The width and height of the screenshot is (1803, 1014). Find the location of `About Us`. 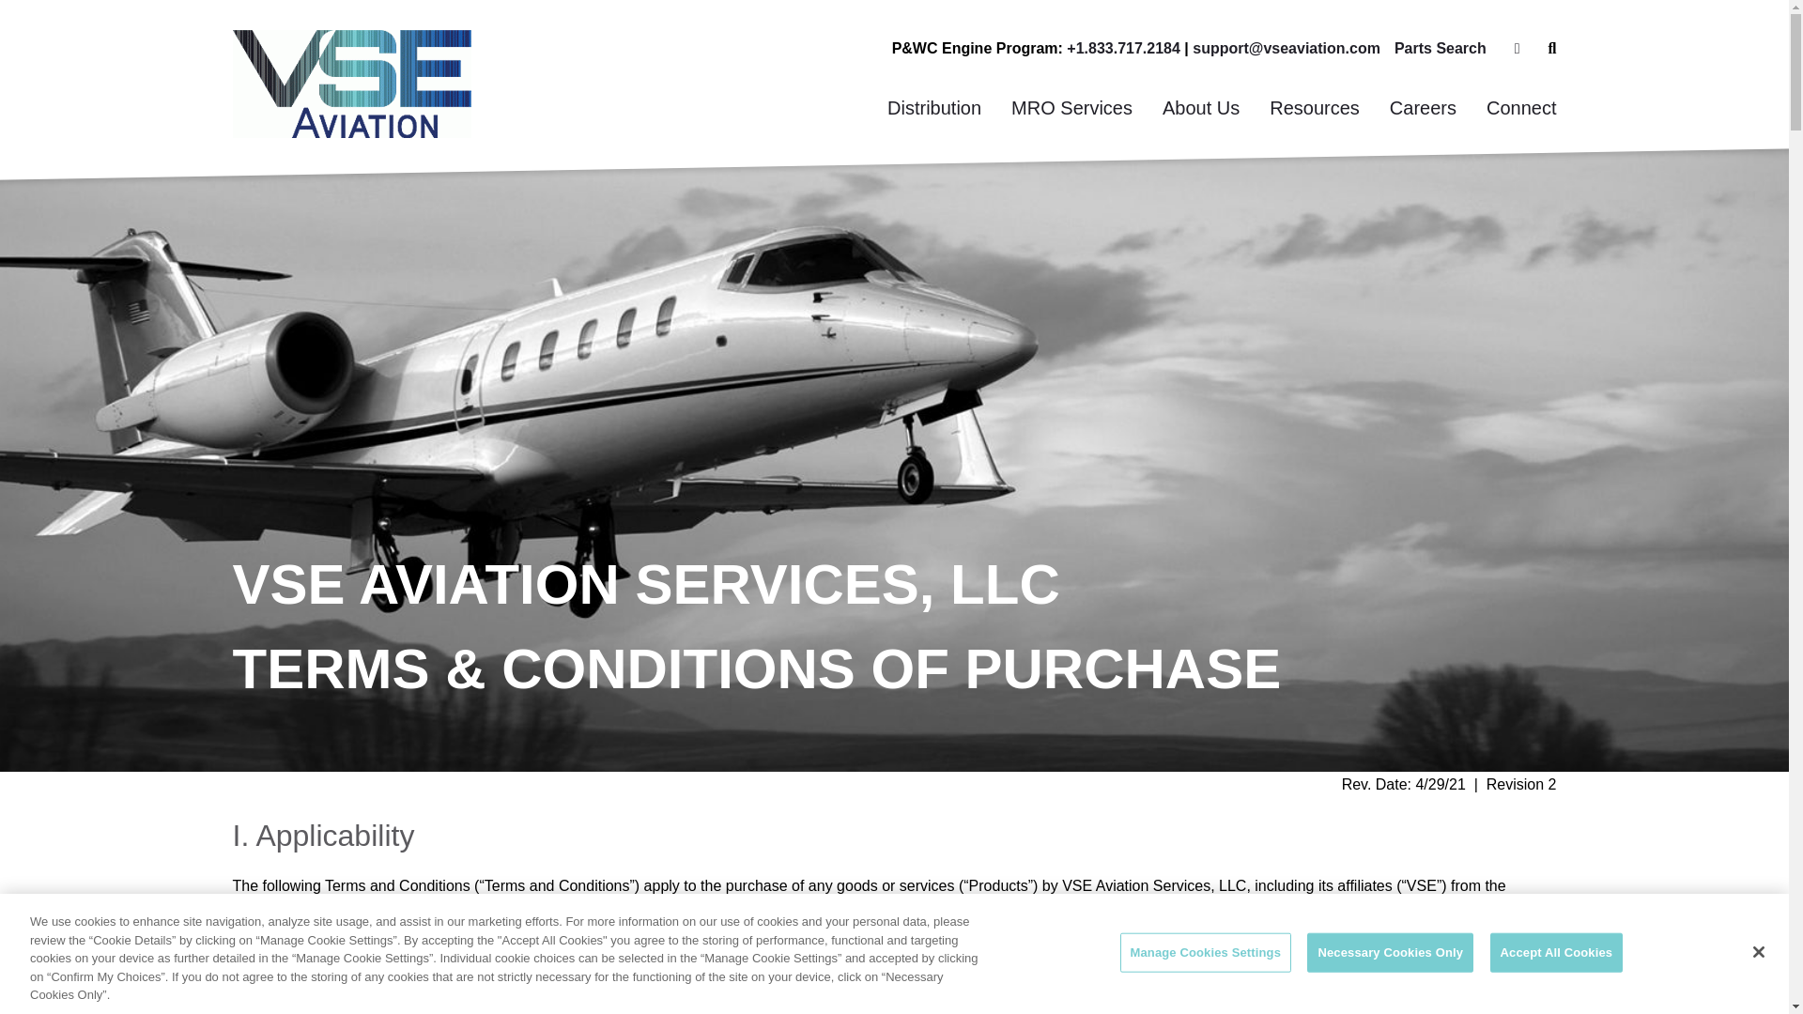

About Us is located at coordinates (1200, 108).